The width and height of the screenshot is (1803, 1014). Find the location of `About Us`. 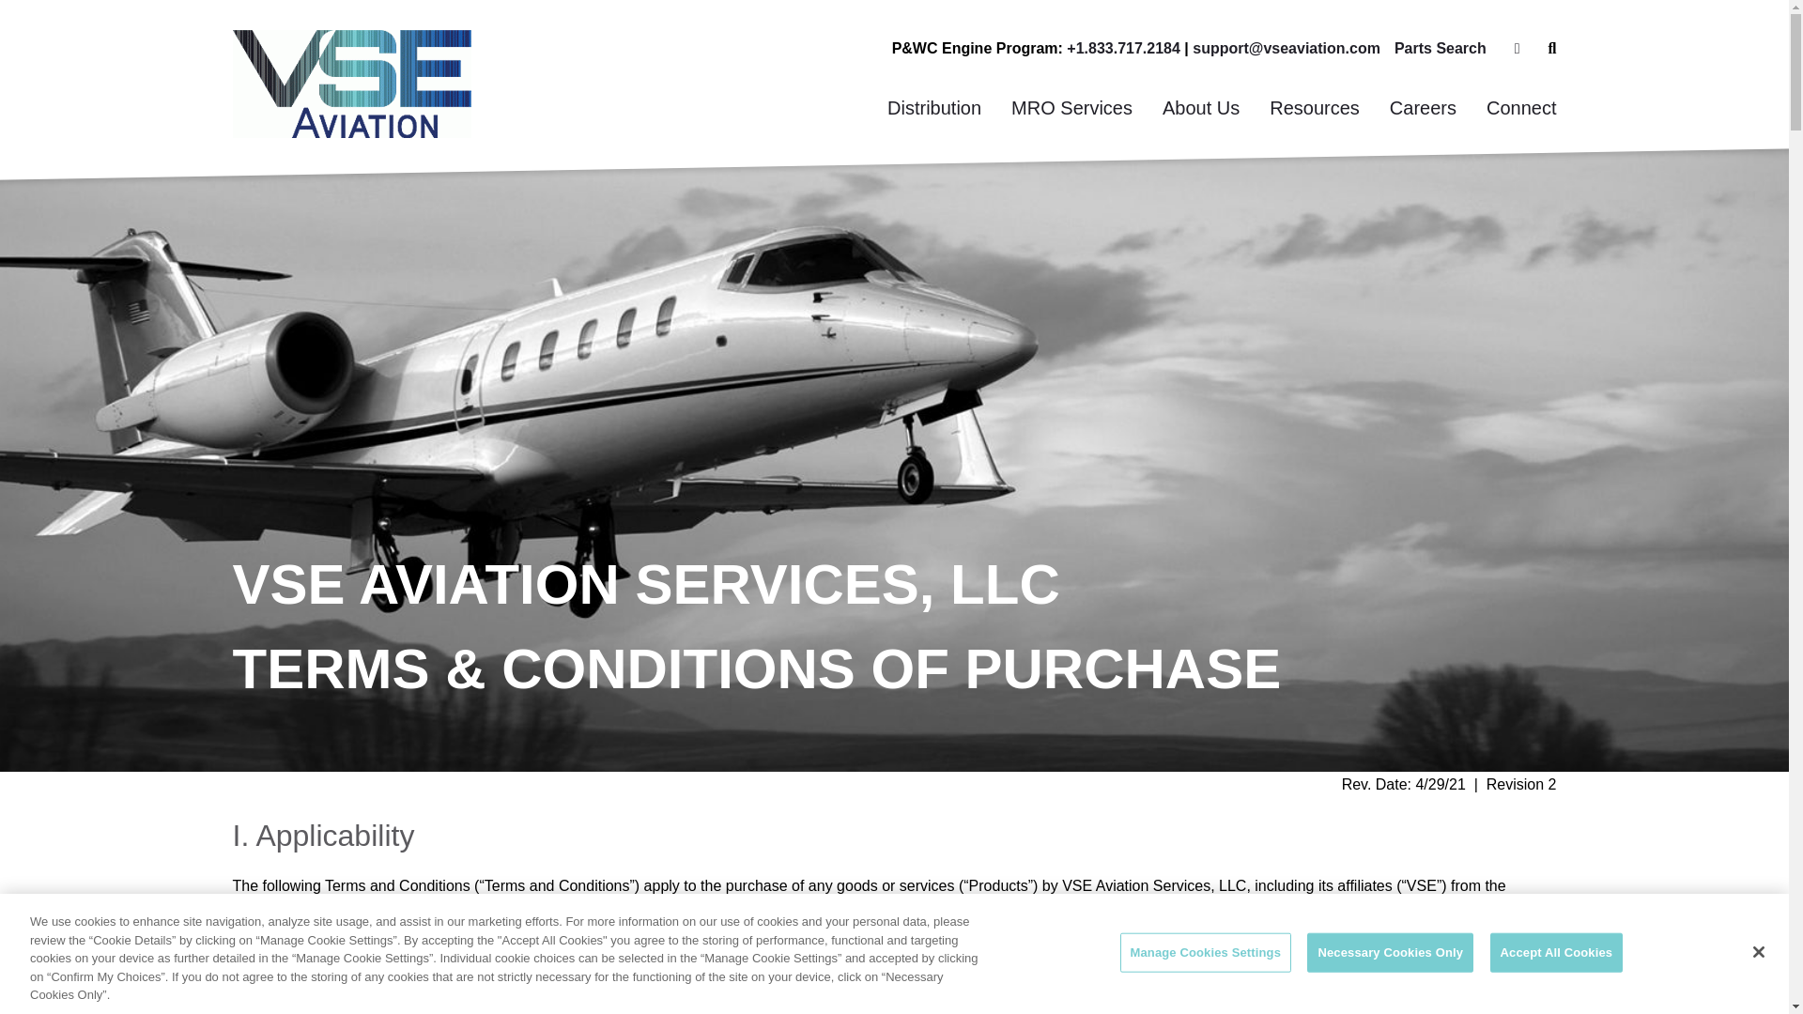

About Us is located at coordinates (1200, 108).